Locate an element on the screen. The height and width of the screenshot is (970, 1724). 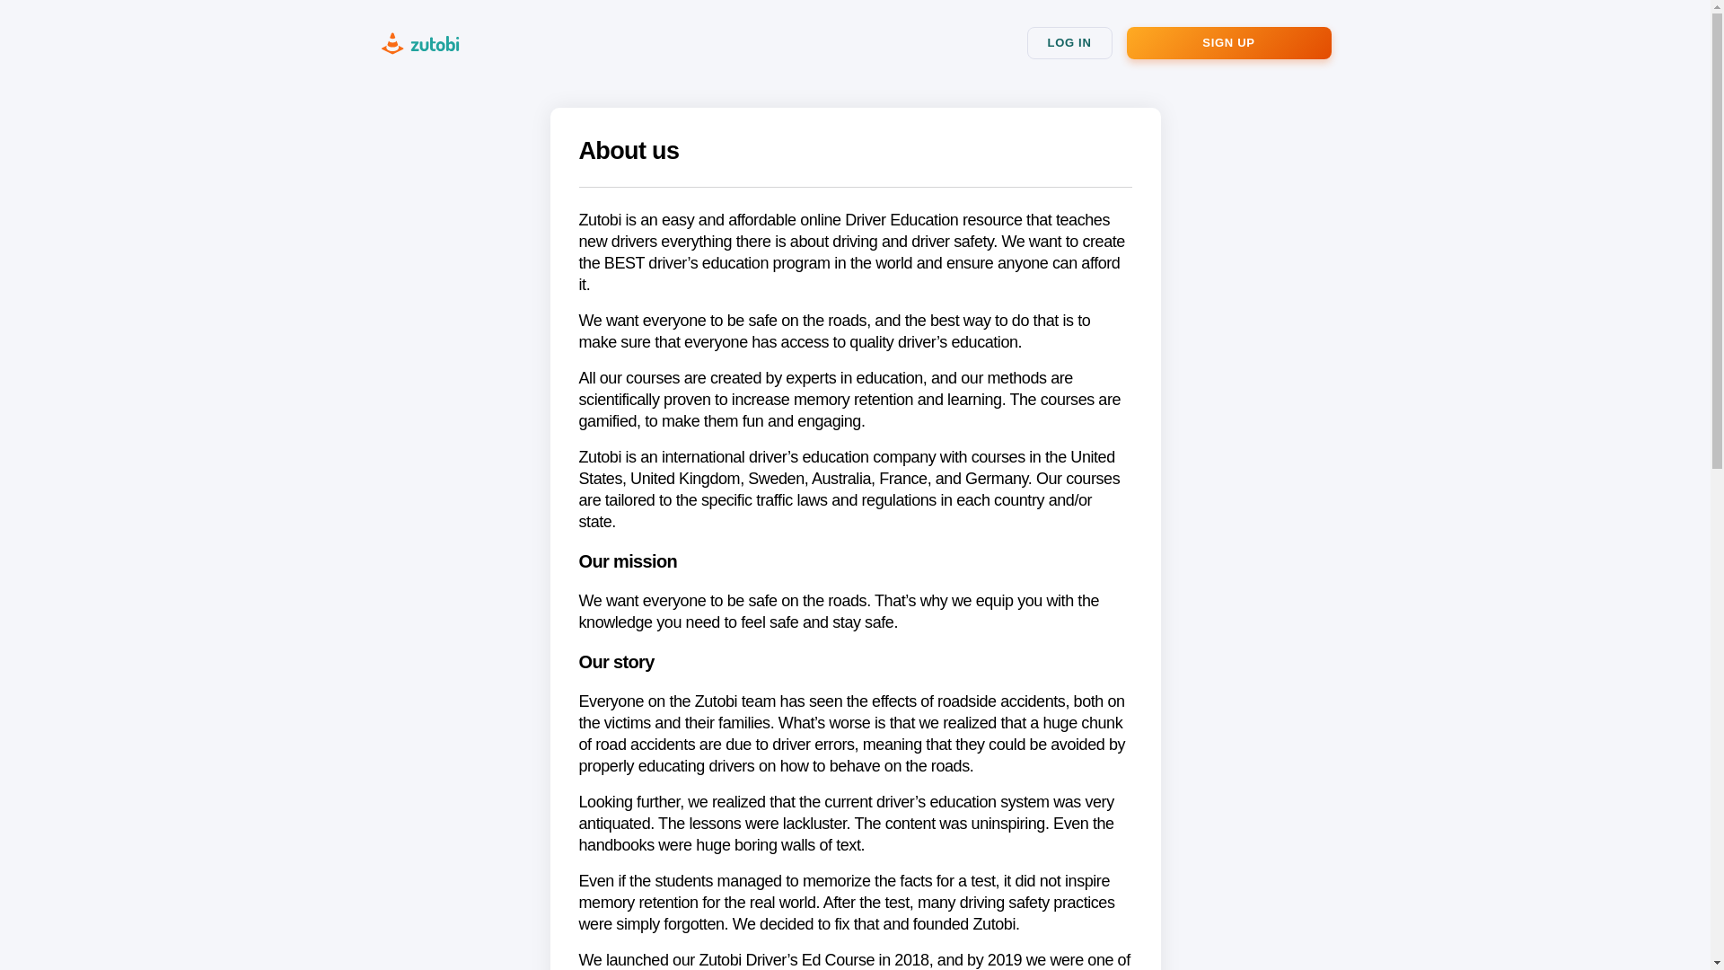
LOG IN is located at coordinates (1069, 43).